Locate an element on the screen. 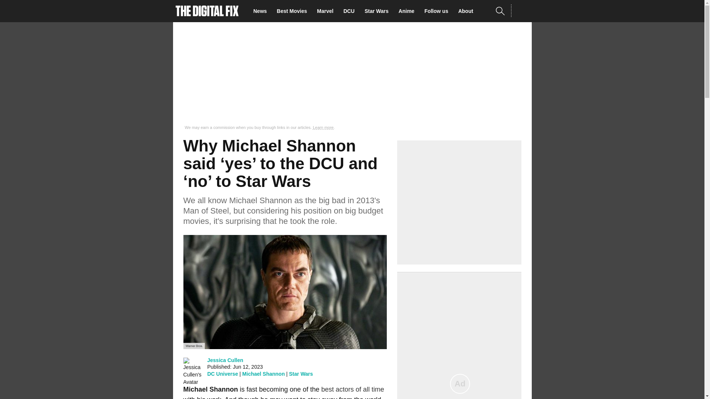  Michael Shannon is located at coordinates (263, 374).